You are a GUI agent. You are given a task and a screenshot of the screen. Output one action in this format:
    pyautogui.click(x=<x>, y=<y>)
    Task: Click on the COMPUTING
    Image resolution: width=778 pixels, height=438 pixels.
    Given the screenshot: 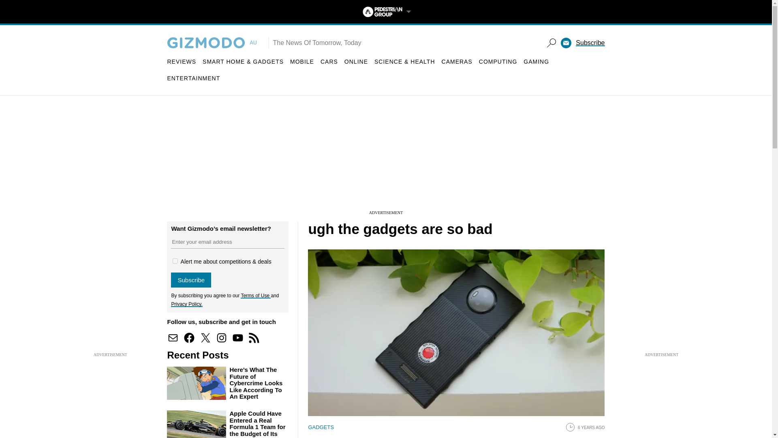 What is the action you would take?
    pyautogui.click(x=498, y=62)
    